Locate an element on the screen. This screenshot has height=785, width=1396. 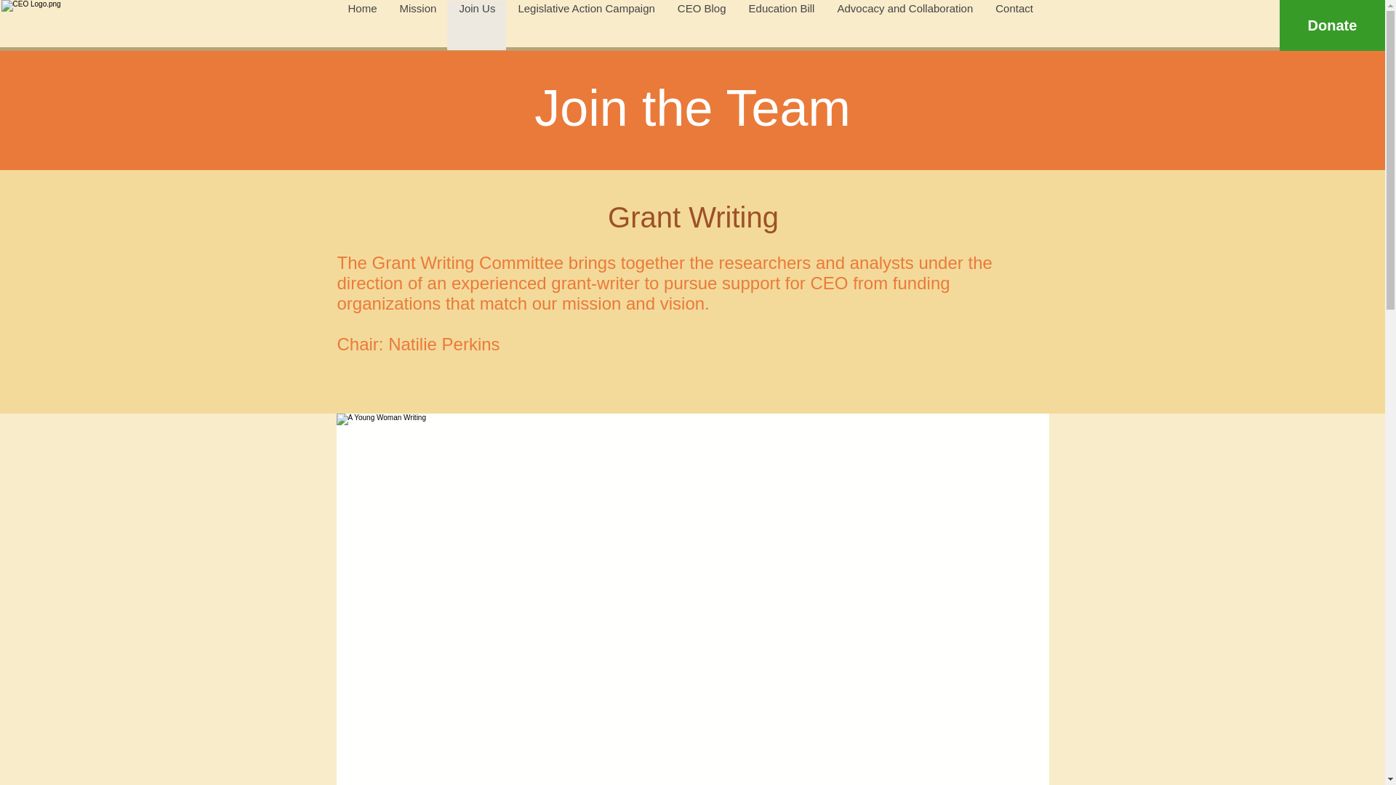
CEO Blog is located at coordinates (701, 25).